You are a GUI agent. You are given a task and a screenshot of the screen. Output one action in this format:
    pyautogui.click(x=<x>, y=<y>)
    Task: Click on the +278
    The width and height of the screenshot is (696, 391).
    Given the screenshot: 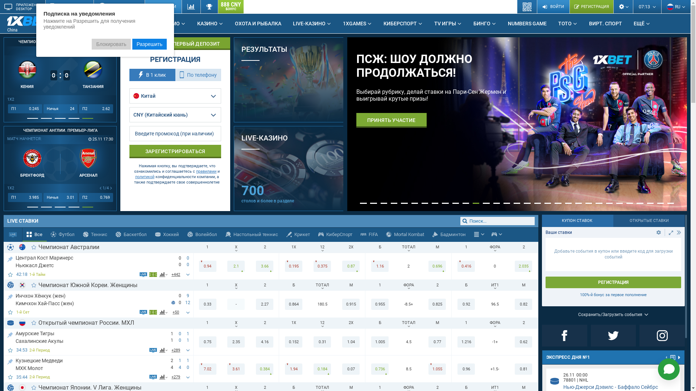 What is the action you would take?
    pyautogui.click(x=176, y=377)
    